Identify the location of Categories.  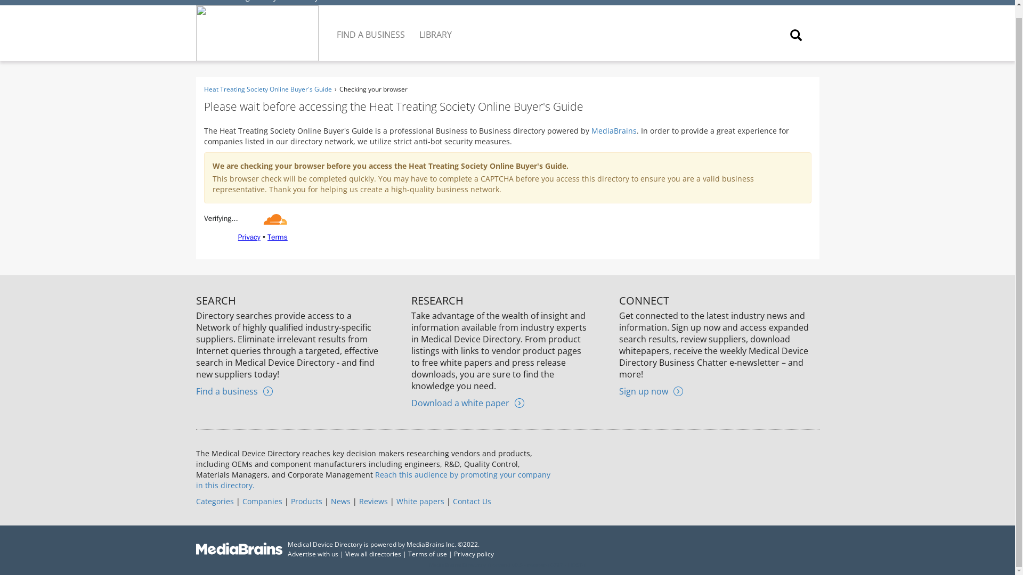
(215, 502).